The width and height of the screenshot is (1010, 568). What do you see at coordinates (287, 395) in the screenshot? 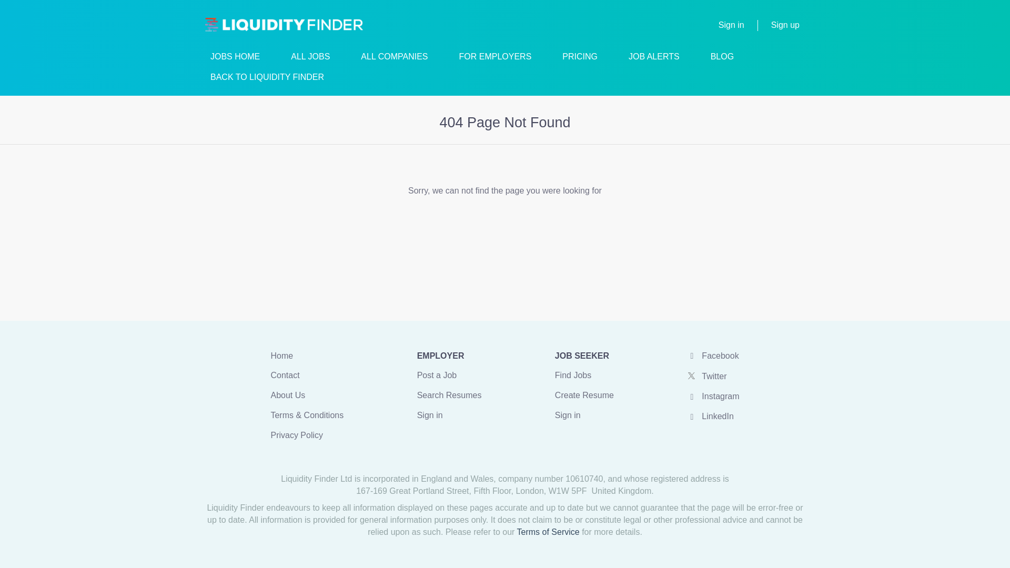
I see `About Us` at bounding box center [287, 395].